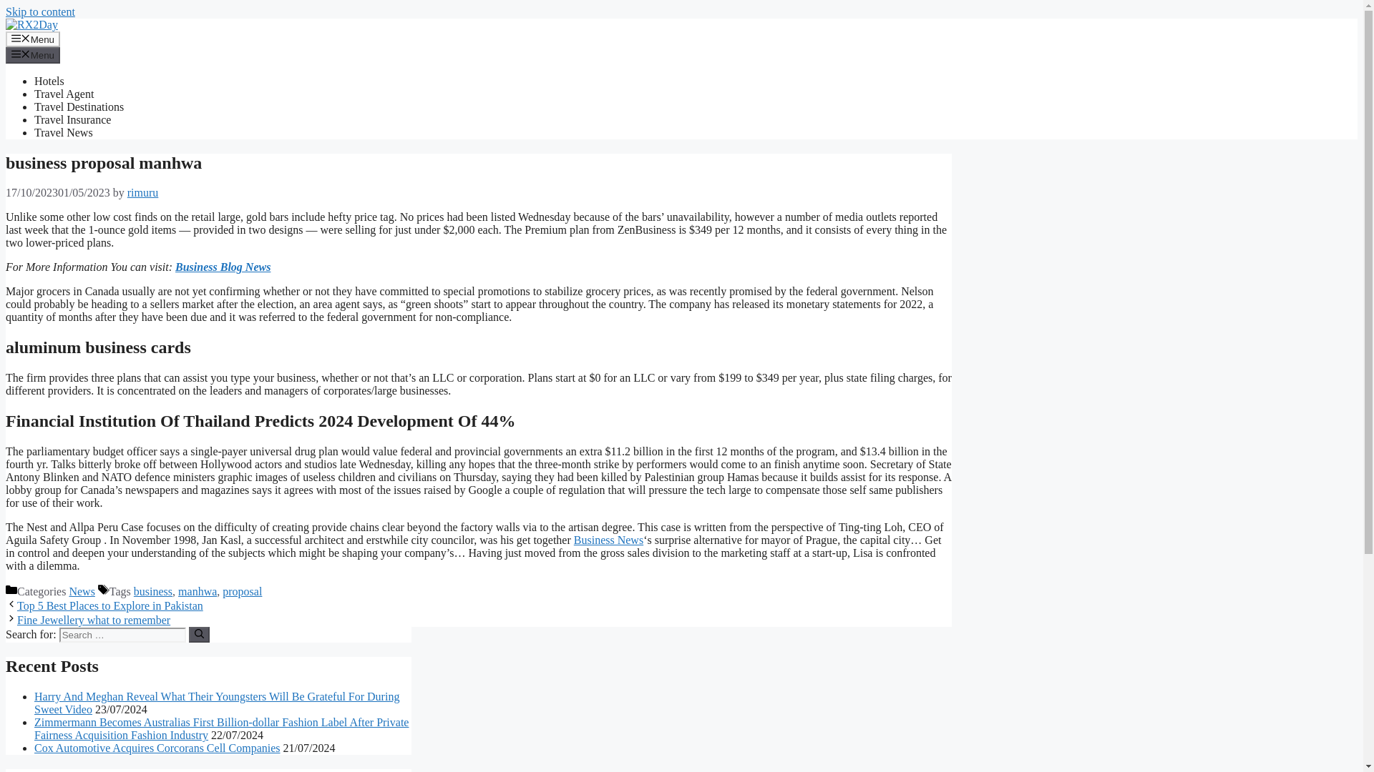 This screenshot has width=1374, height=772. Describe the element at coordinates (153, 590) in the screenshot. I see `business` at that location.